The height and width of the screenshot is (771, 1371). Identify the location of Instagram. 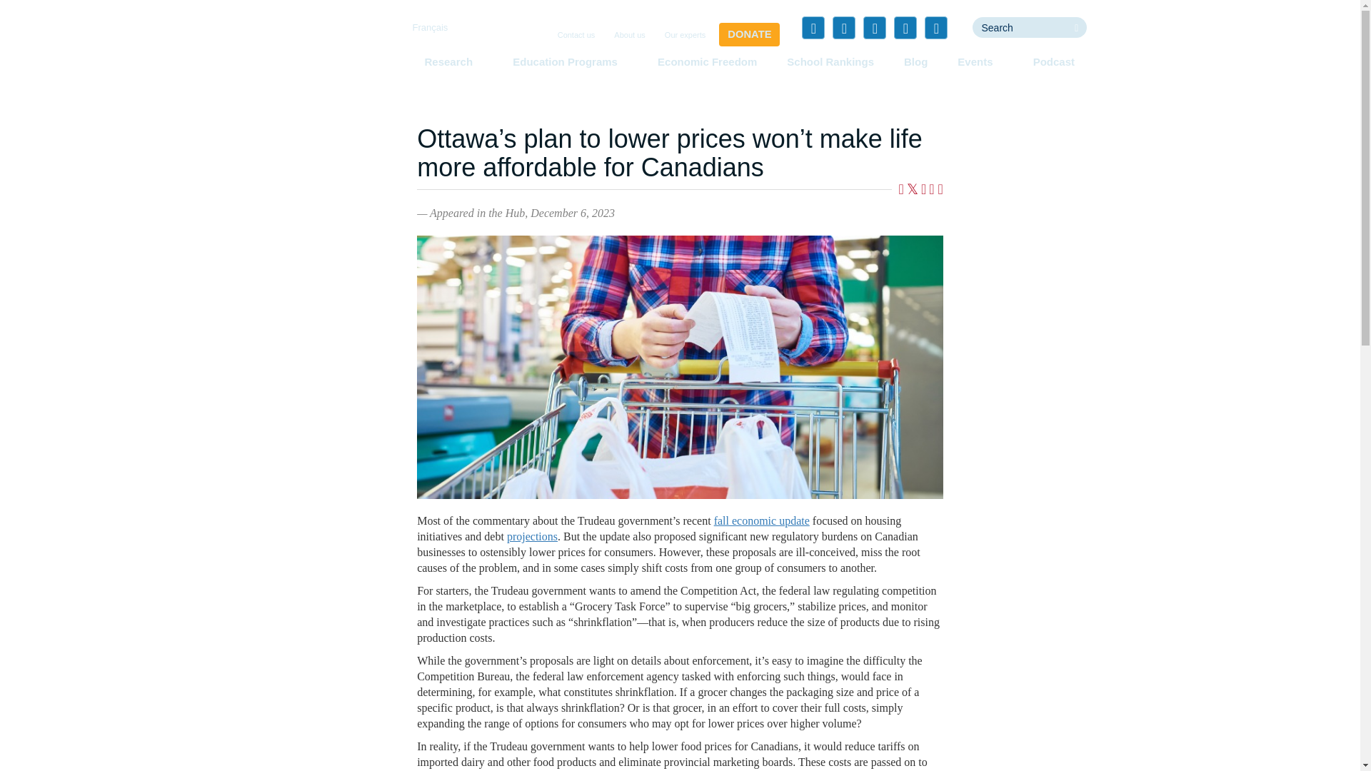
(935, 27).